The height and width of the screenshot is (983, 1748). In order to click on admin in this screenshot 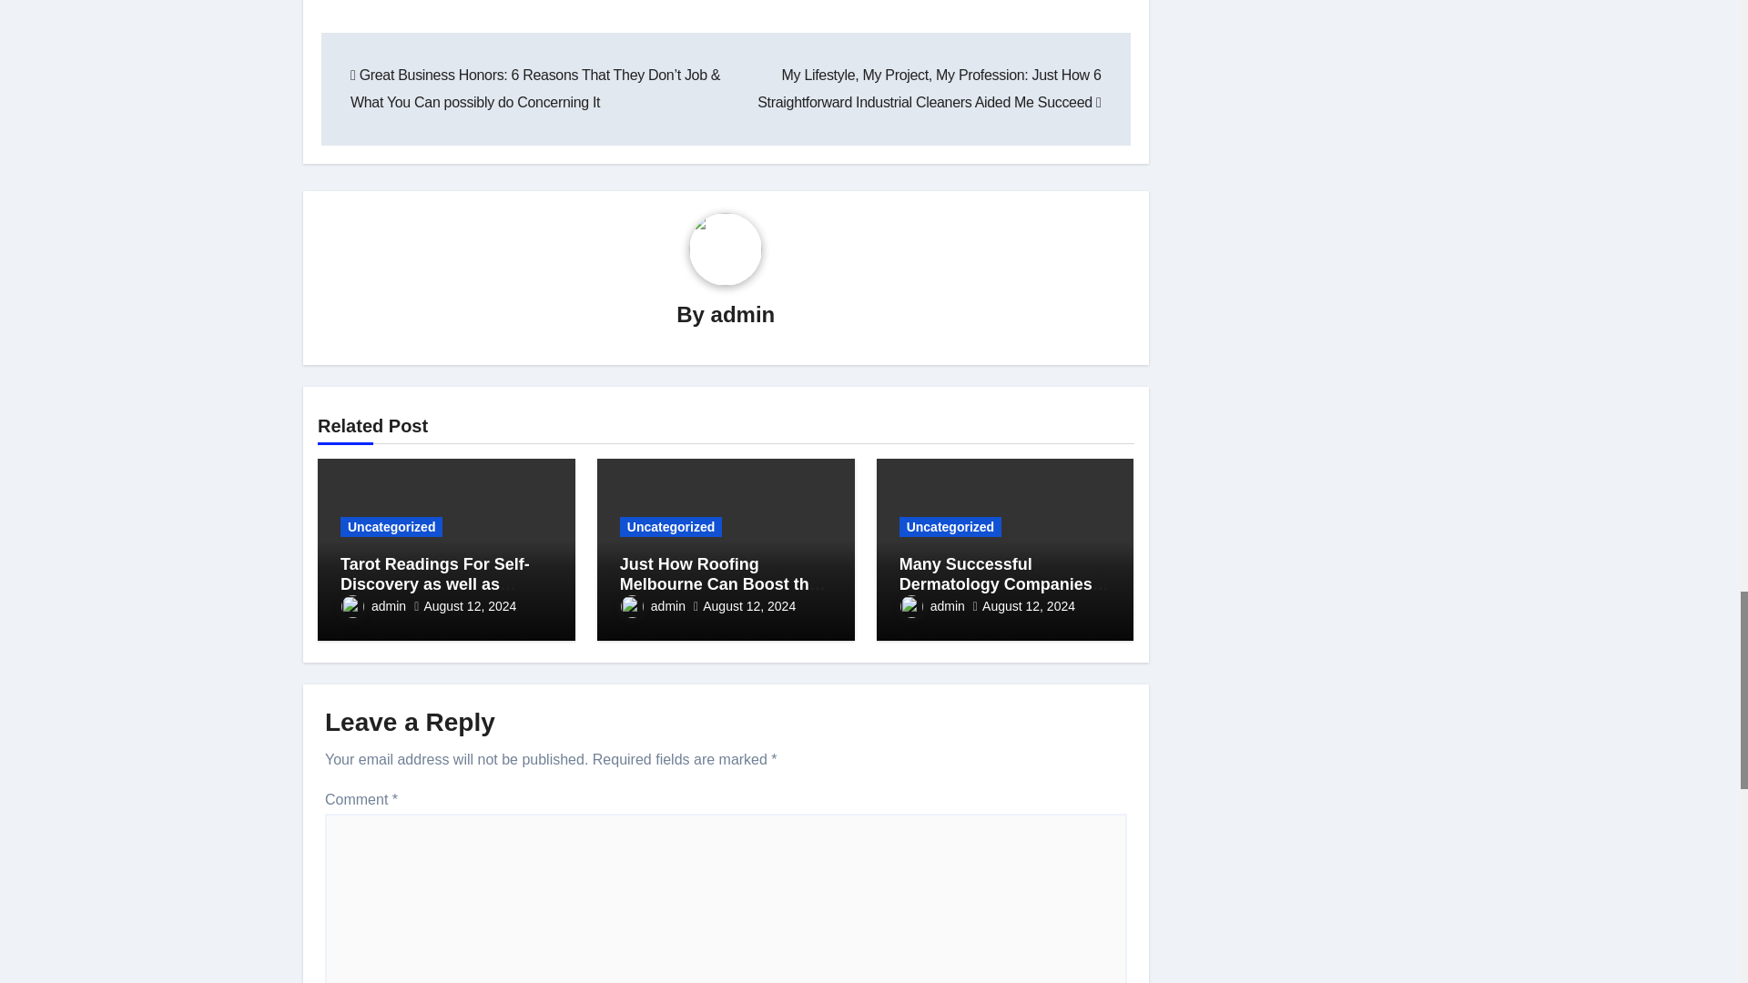, I will do `click(373, 605)`.